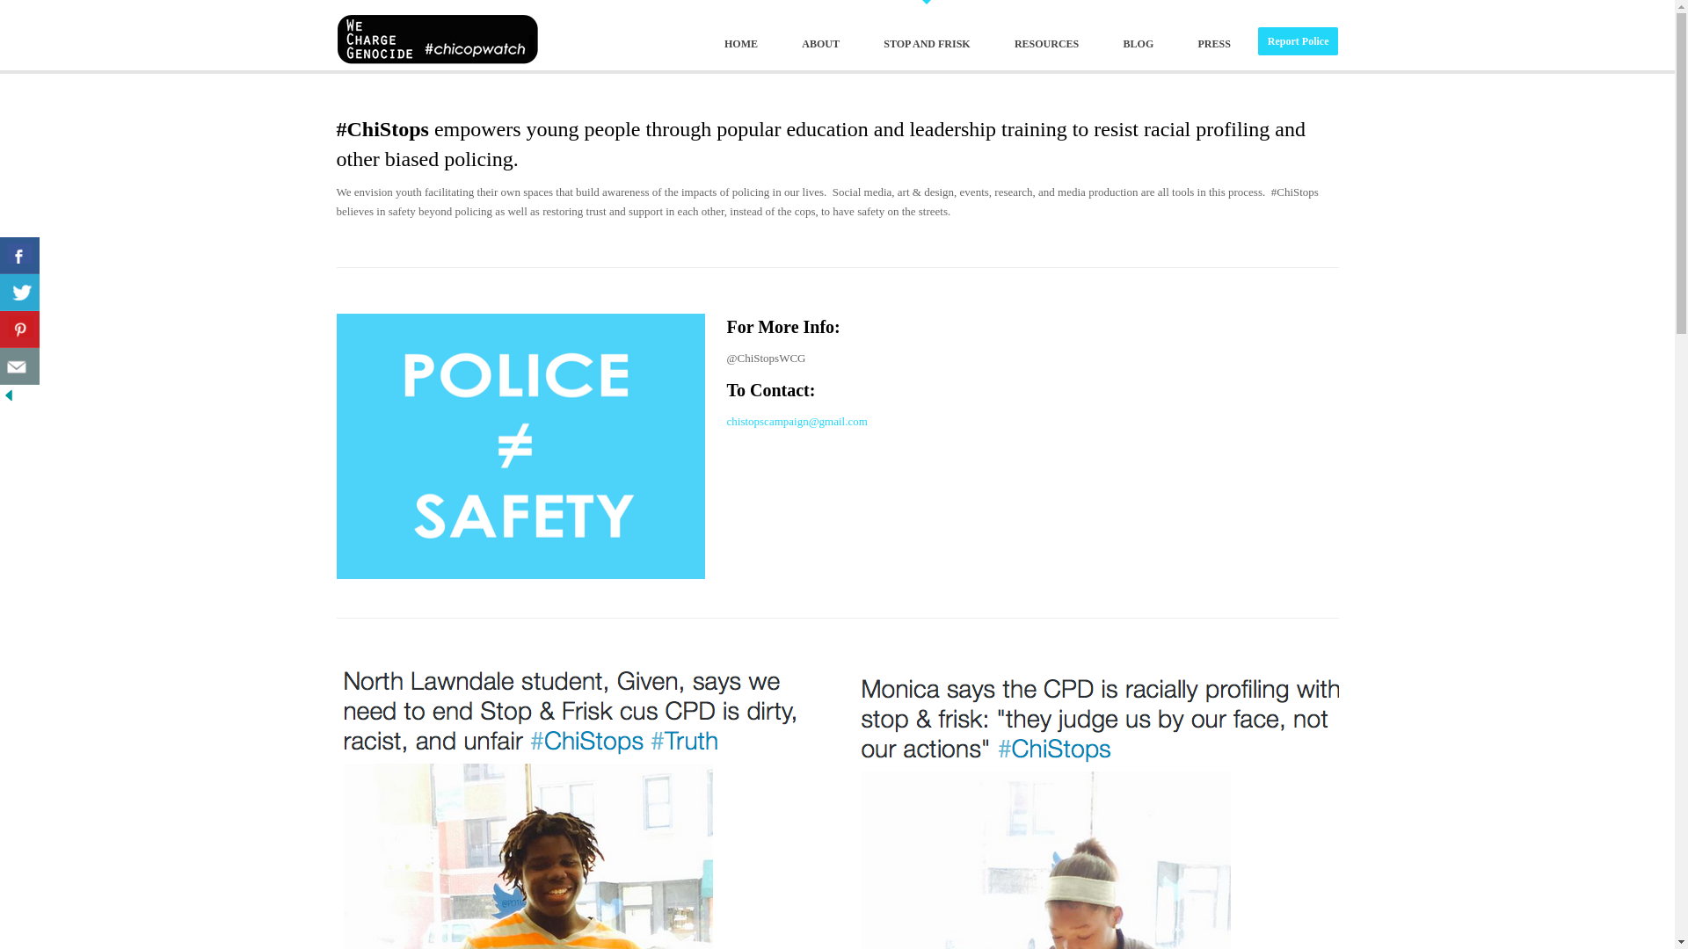  What do you see at coordinates (19, 256) in the screenshot?
I see `Share On Facebook` at bounding box center [19, 256].